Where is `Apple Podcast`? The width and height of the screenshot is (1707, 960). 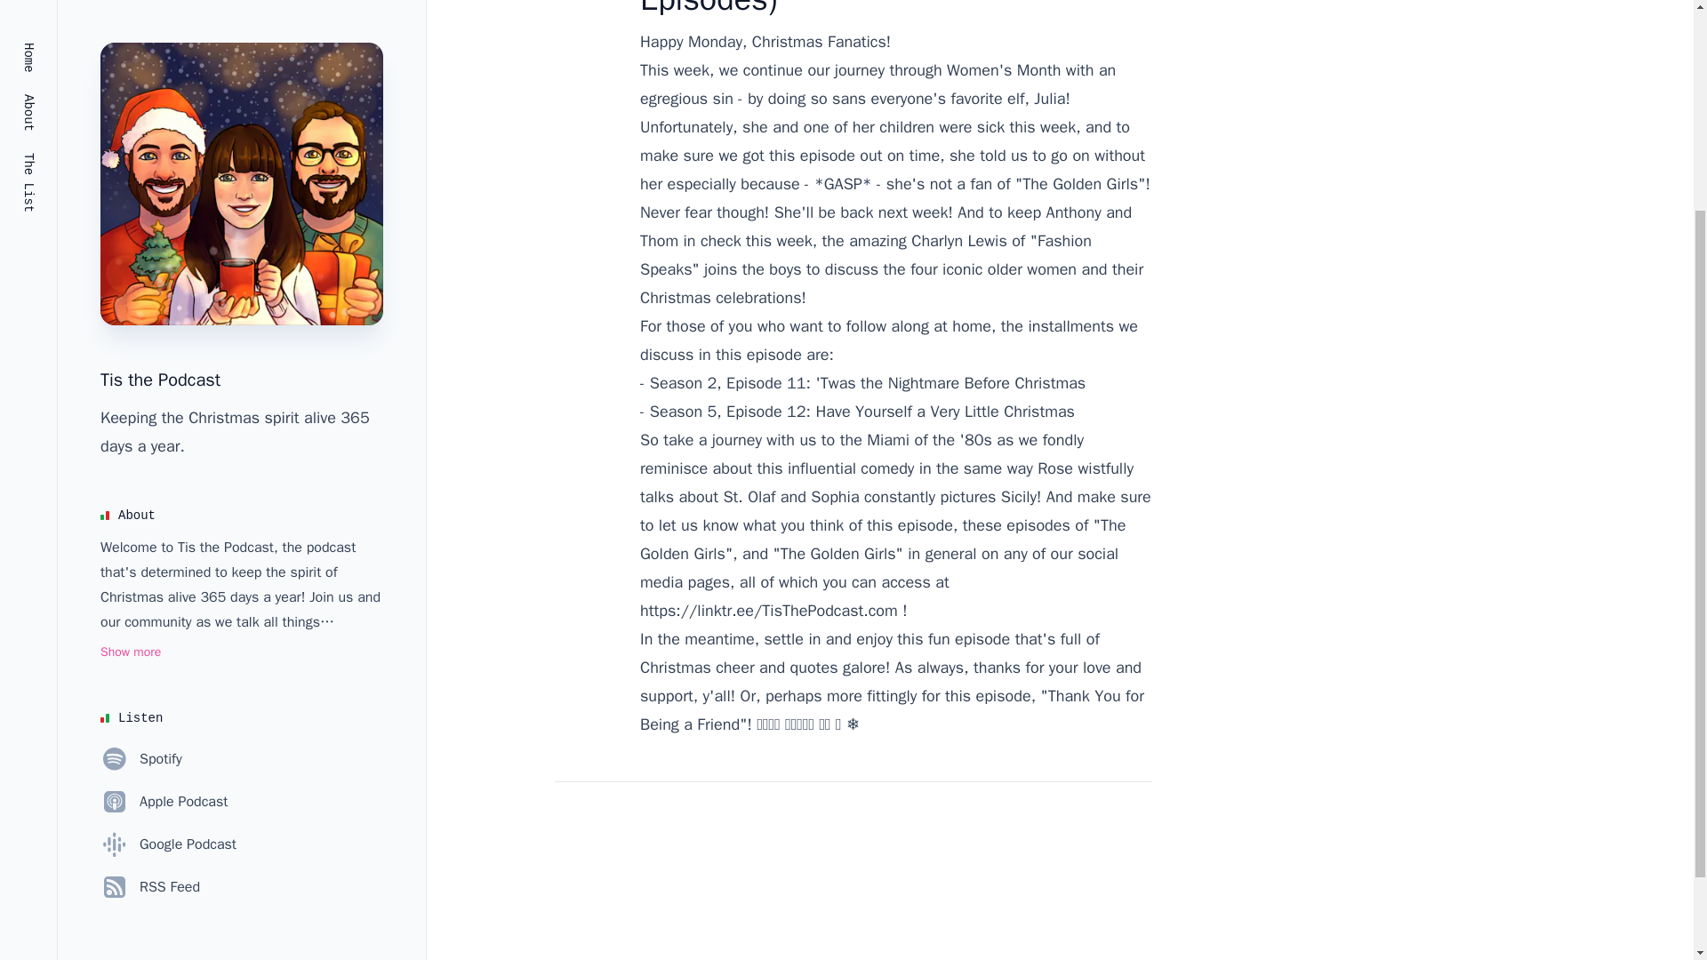 Apple Podcast is located at coordinates (164, 516).